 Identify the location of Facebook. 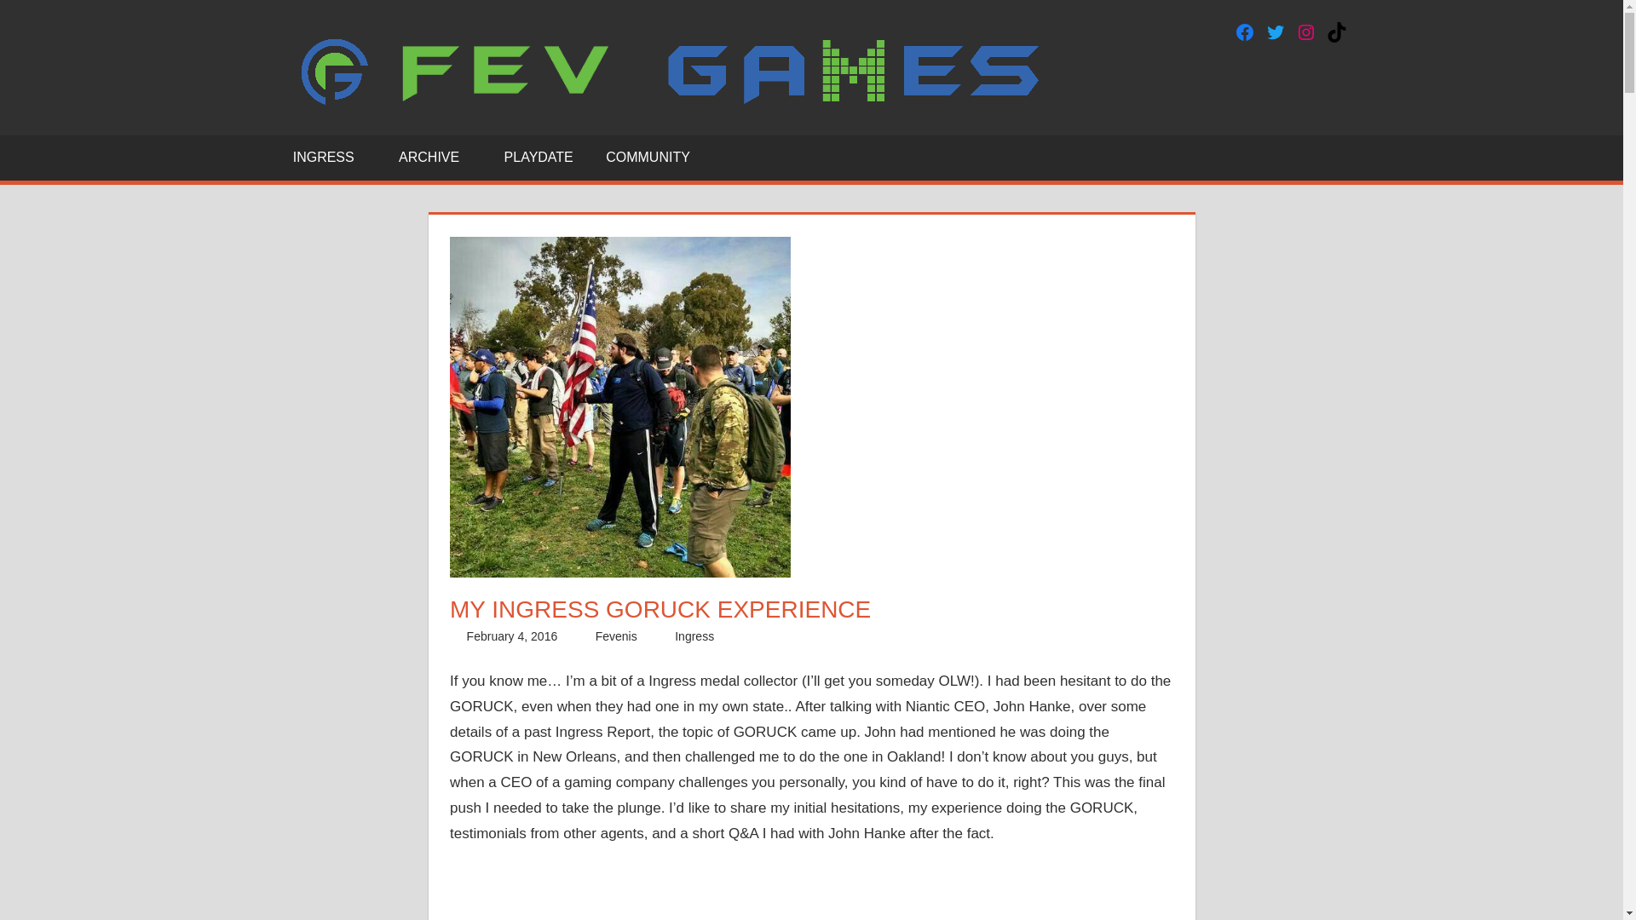
(1244, 32).